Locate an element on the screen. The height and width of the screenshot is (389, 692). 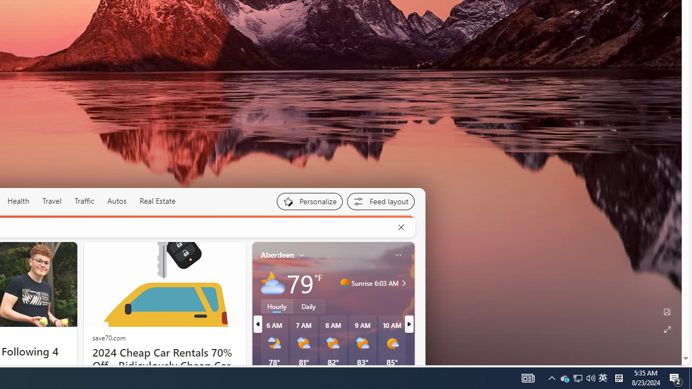
Edit Background is located at coordinates (667, 312).